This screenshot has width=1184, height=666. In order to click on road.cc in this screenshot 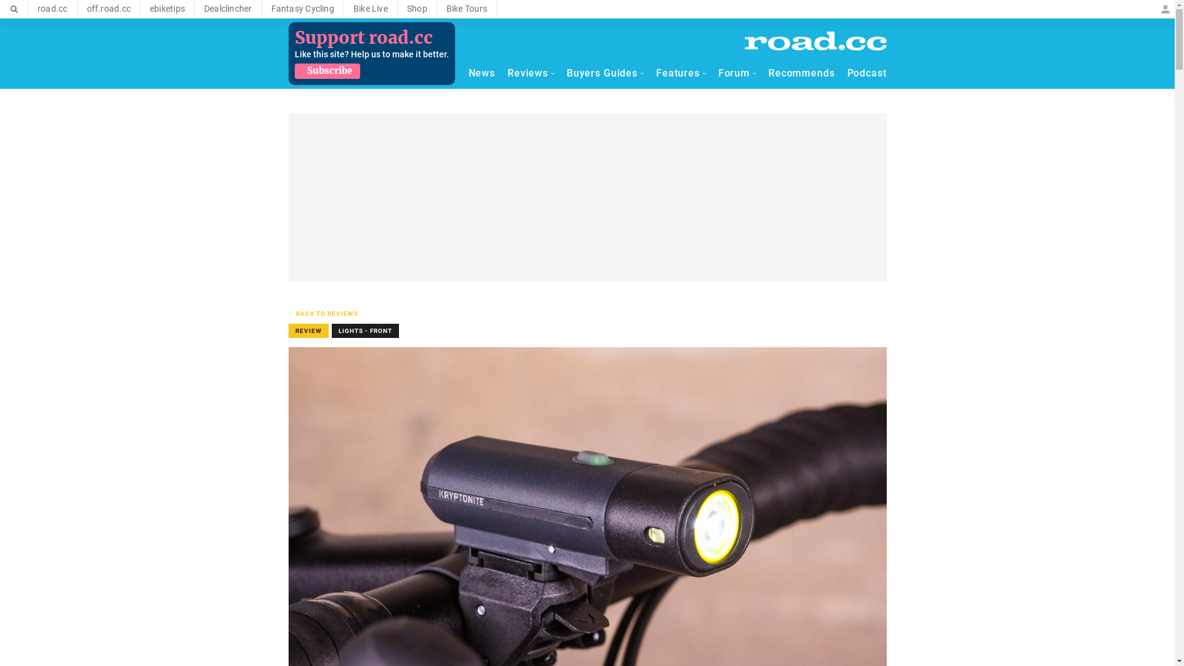, I will do `click(53, 9)`.